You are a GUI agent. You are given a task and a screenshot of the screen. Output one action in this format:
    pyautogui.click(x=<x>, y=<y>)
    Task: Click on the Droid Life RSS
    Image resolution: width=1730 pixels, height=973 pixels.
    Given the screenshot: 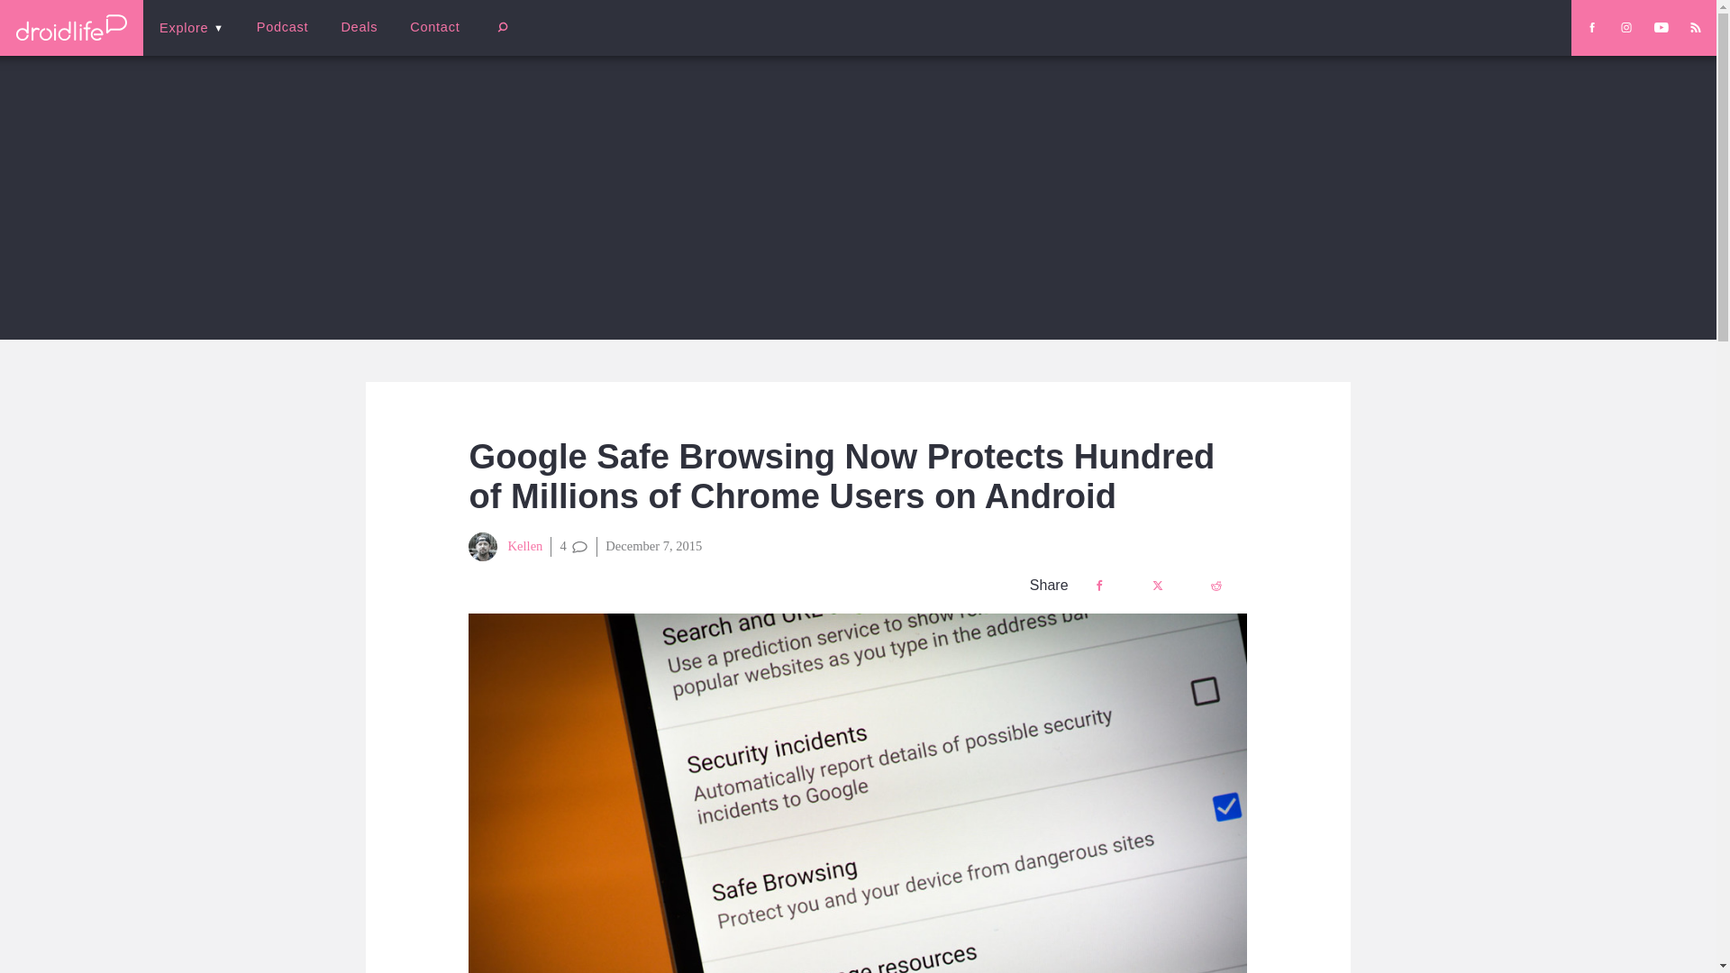 What is the action you would take?
    pyautogui.click(x=1695, y=27)
    